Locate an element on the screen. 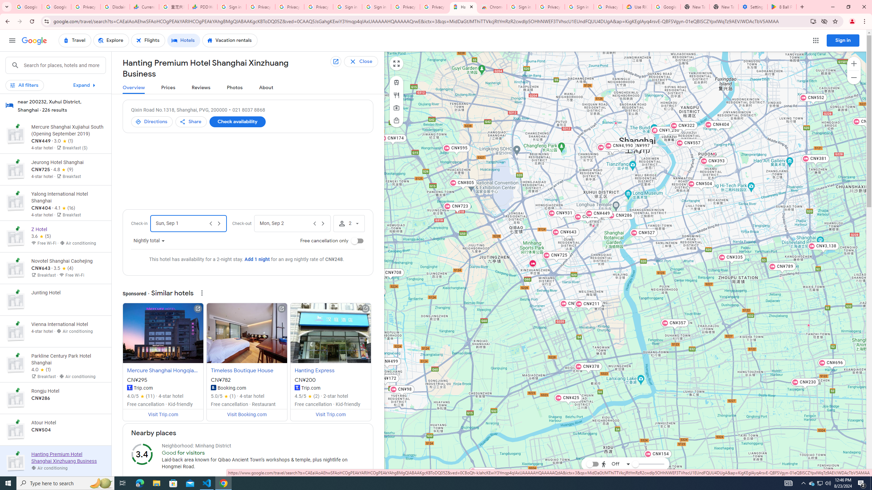 The width and height of the screenshot is (872, 490). Prices is located at coordinates (168, 88).